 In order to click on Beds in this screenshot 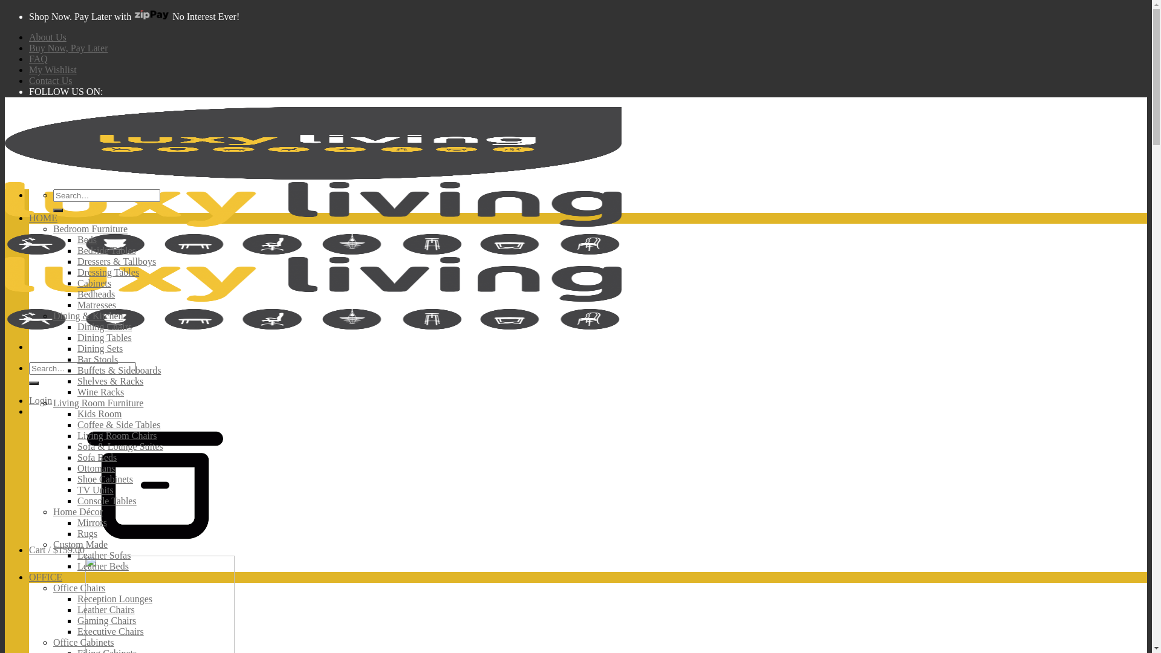, I will do `click(87, 239)`.